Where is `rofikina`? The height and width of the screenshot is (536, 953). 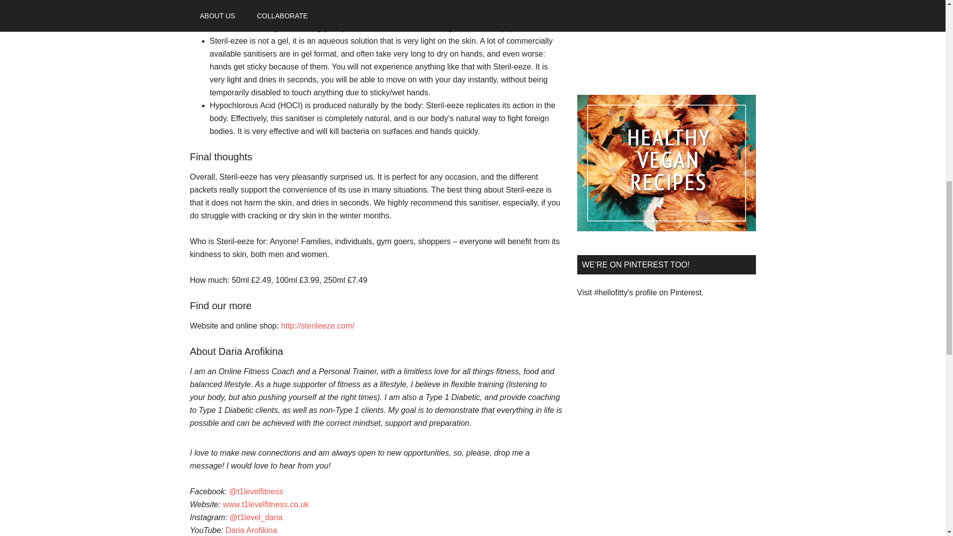
rofikina is located at coordinates (264, 530).